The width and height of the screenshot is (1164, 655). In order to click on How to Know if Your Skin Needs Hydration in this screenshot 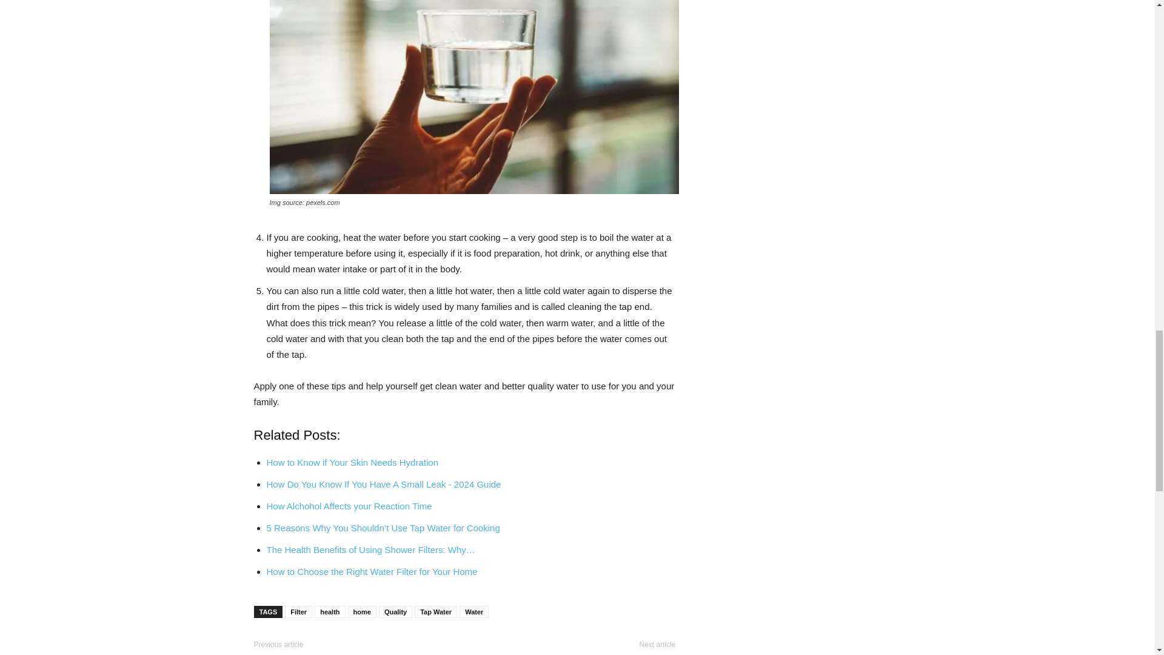, I will do `click(352, 462)`.